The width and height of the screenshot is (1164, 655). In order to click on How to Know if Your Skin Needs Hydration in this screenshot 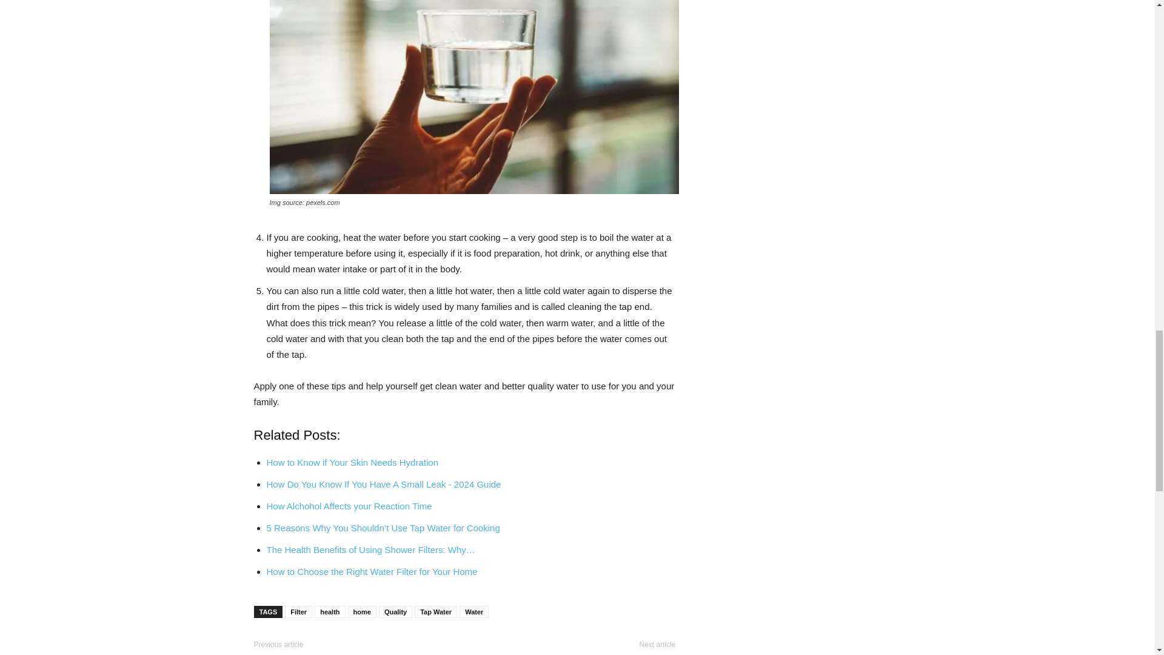, I will do `click(352, 462)`.